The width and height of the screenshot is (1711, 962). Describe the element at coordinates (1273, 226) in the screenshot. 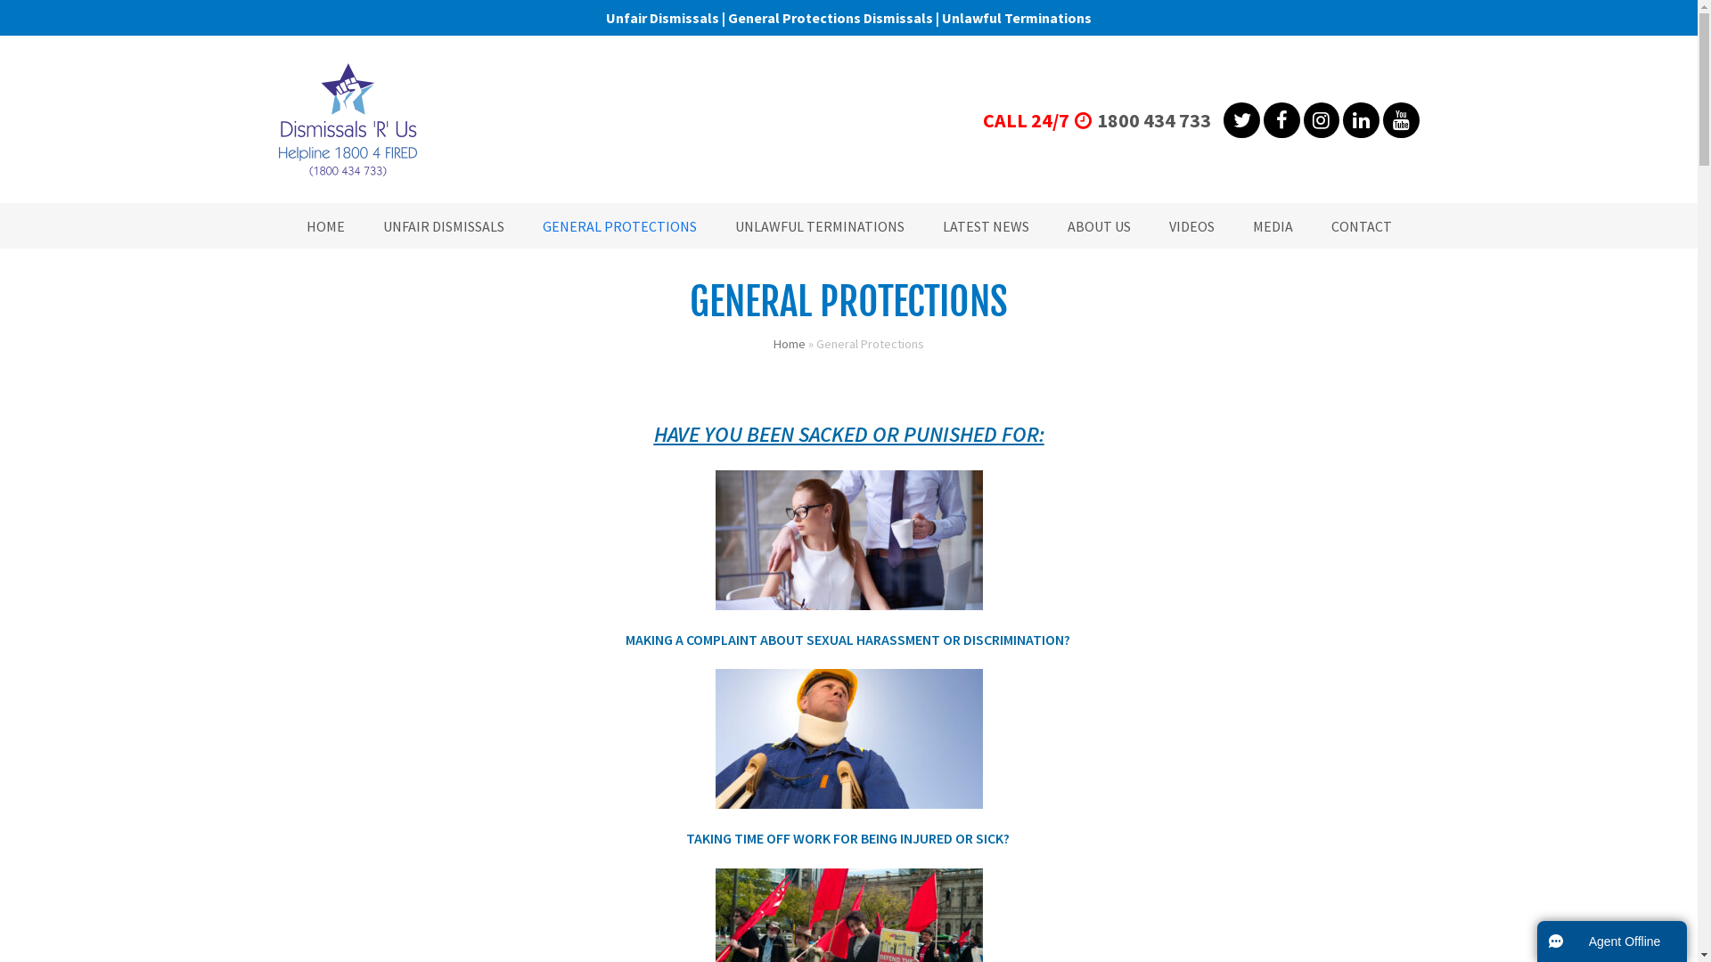

I see `MEDIA` at that location.